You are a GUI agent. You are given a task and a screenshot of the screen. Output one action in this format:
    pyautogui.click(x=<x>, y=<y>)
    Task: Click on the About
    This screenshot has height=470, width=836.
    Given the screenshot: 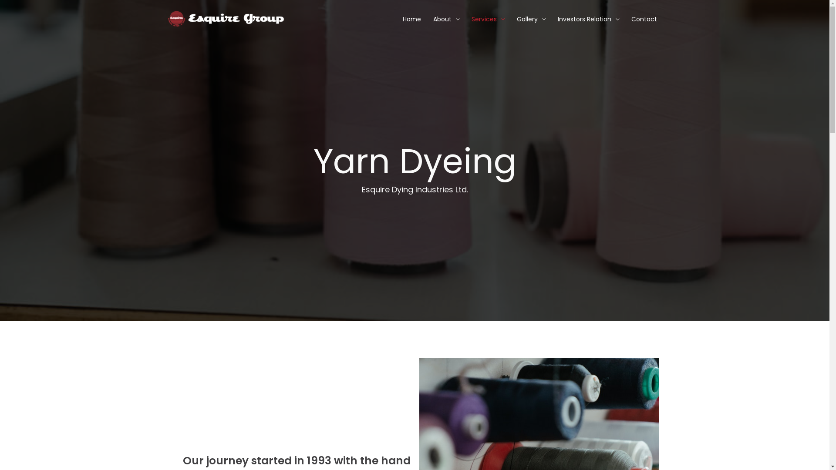 What is the action you would take?
    pyautogui.click(x=446, y=19)
    